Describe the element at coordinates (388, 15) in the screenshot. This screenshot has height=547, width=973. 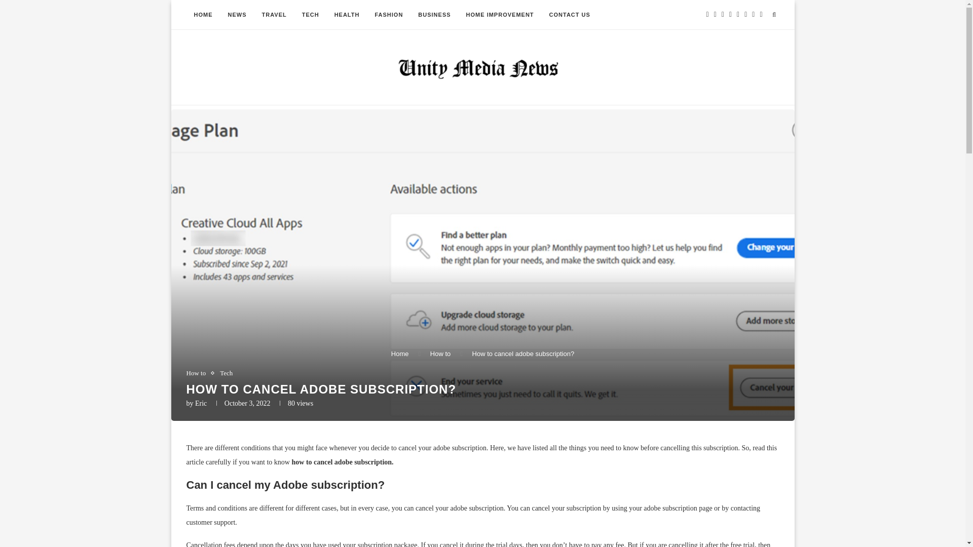
I see `FASHION` at that location.